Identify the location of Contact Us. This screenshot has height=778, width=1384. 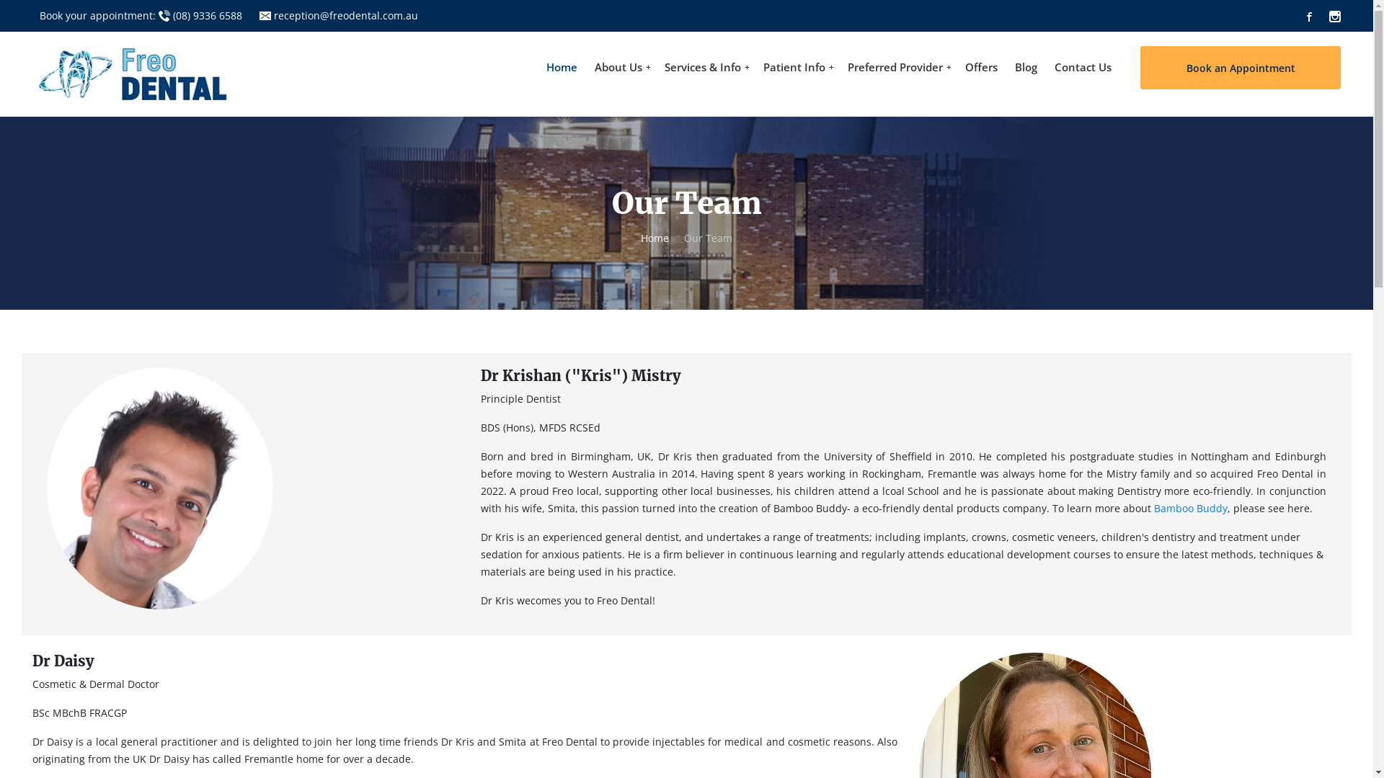
(1083, 68).